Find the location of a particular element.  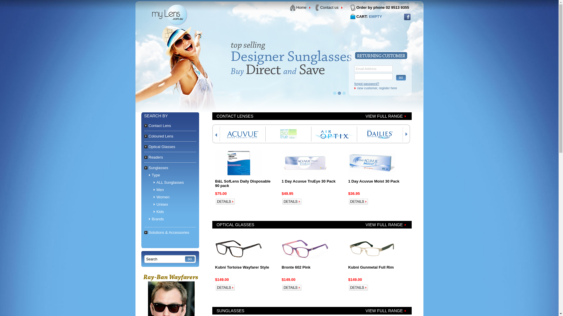

B&L SofLens Daily Disposable 90 pack is located at coordinates (243, 183).